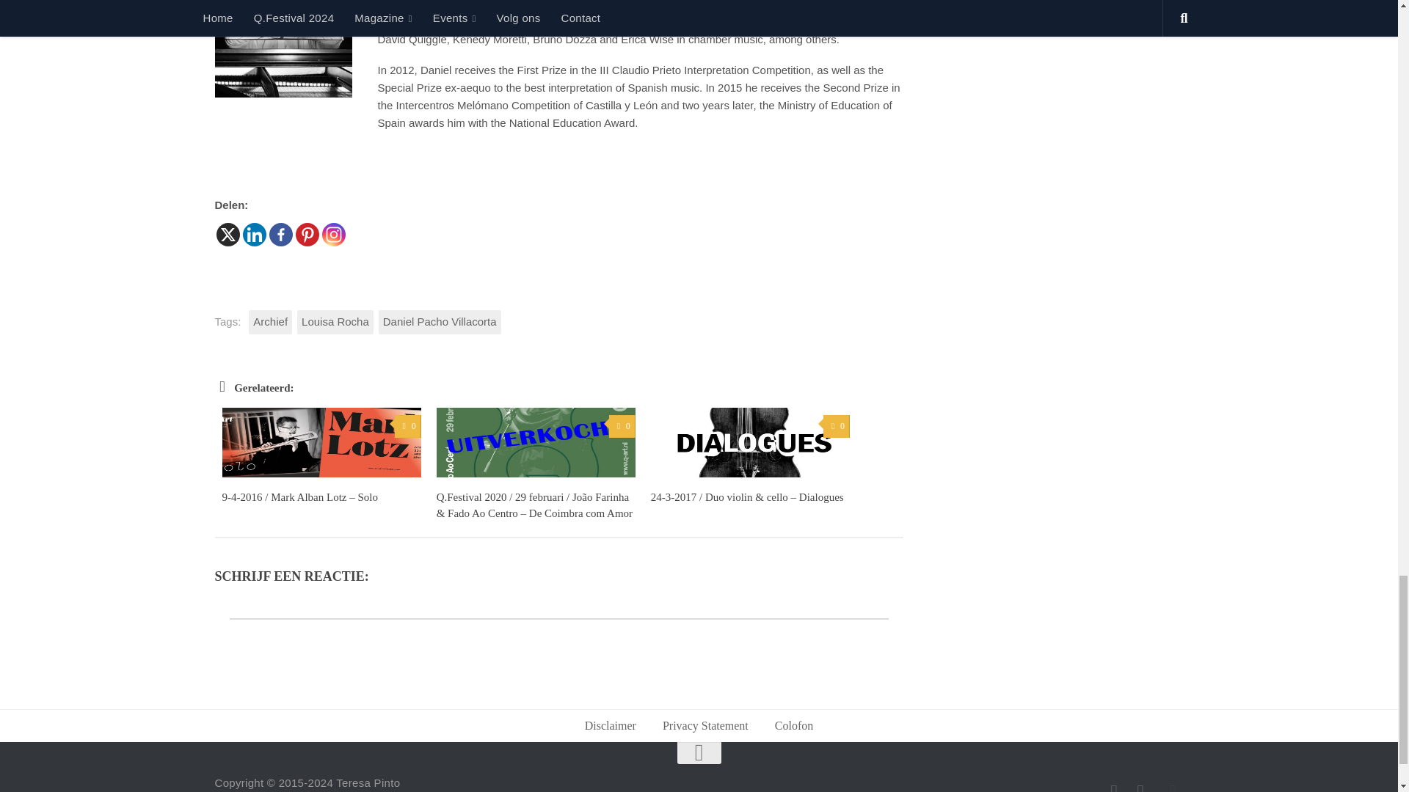 Image resolution: width=1409 pixels, height=792 pixels. Describe the element at coordinates (333, 234) in the screenshot. I see `Instagram` at that location.